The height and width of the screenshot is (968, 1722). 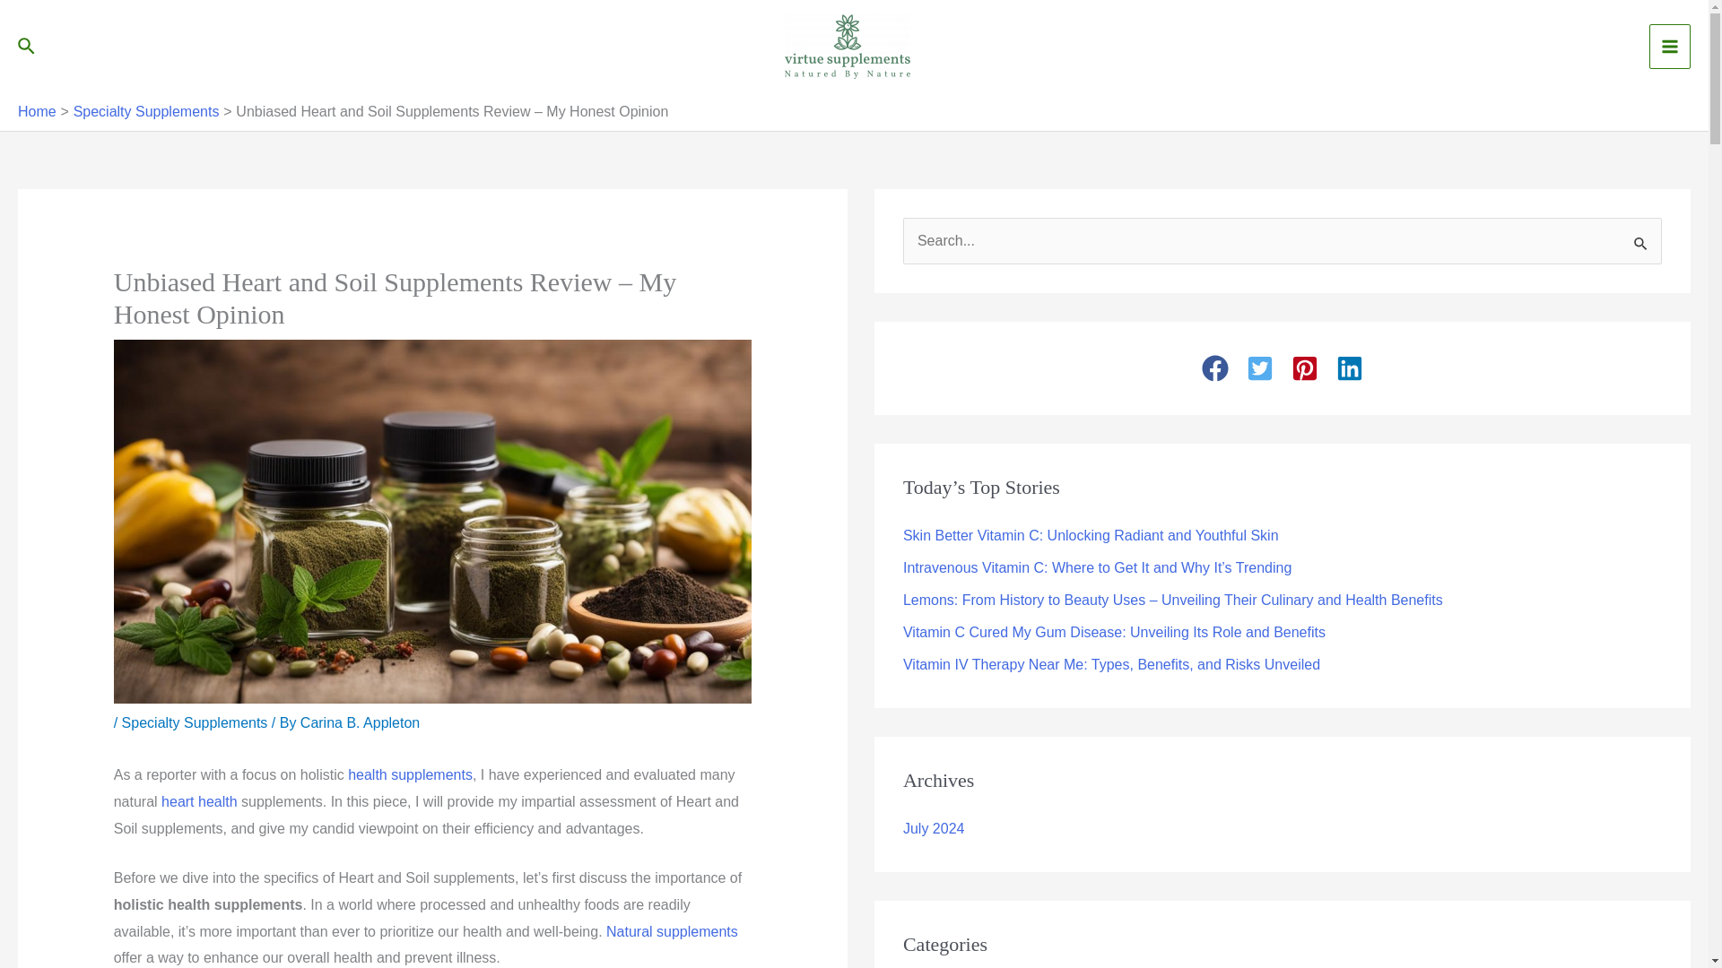 What do you see at coordinates (368, 774) in the screenshot?
I see `health` at bounding box center [368, 774].